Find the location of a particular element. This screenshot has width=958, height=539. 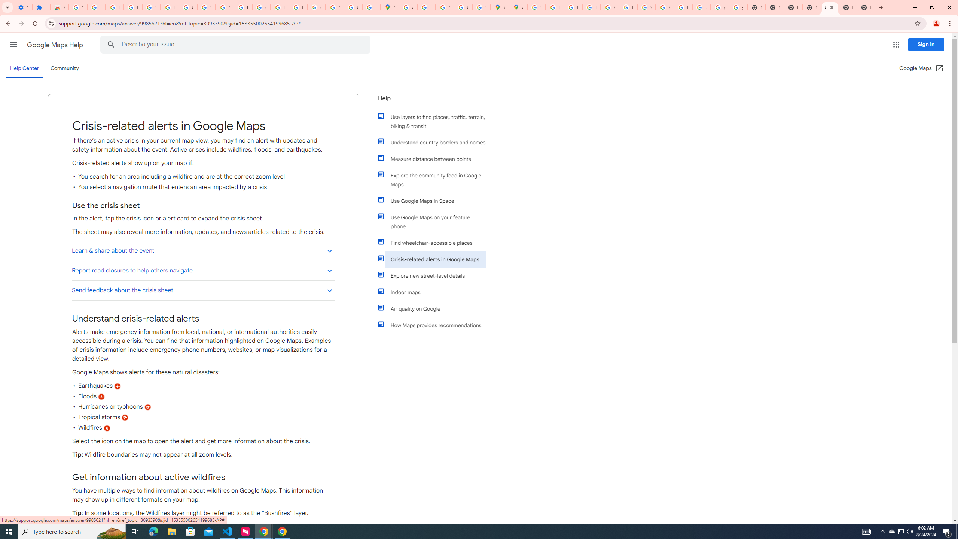

Delete photos & videos - Computer - Google Photos Help is located at coordinates (97, 7).